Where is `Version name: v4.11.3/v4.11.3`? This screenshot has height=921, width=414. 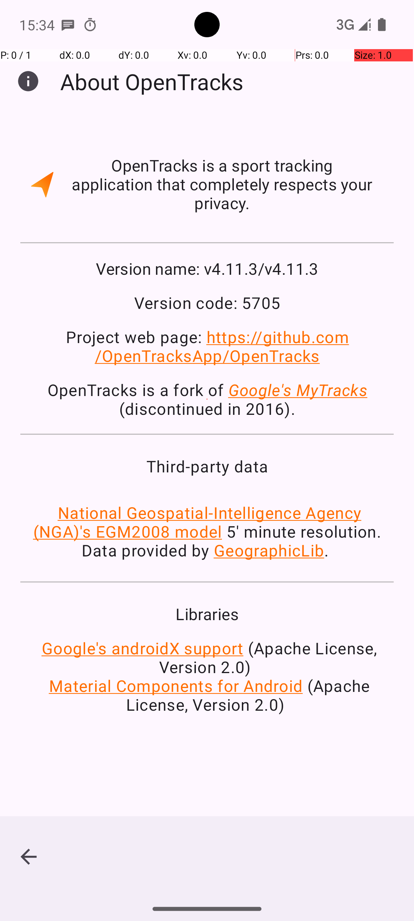
Version name: v4.11.3/v4.11.3 is located at coordinates (207, 268).